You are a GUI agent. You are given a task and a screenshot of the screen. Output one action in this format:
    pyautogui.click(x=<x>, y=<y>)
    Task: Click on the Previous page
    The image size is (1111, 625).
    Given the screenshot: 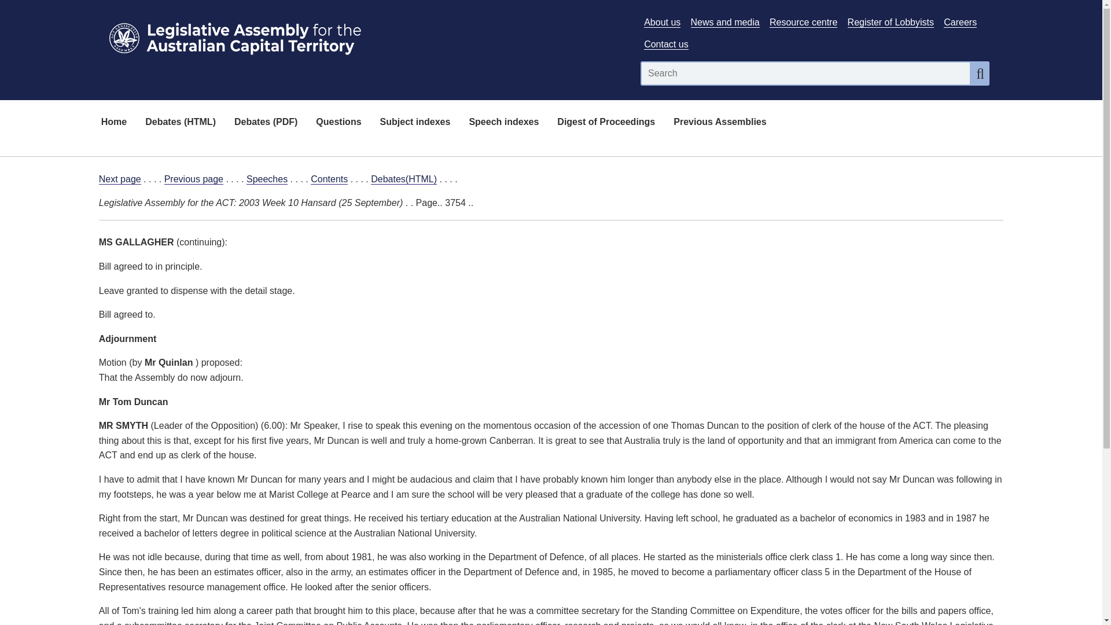 What is the action you would take?
    pyautogui.click(x=193, y=179)
    